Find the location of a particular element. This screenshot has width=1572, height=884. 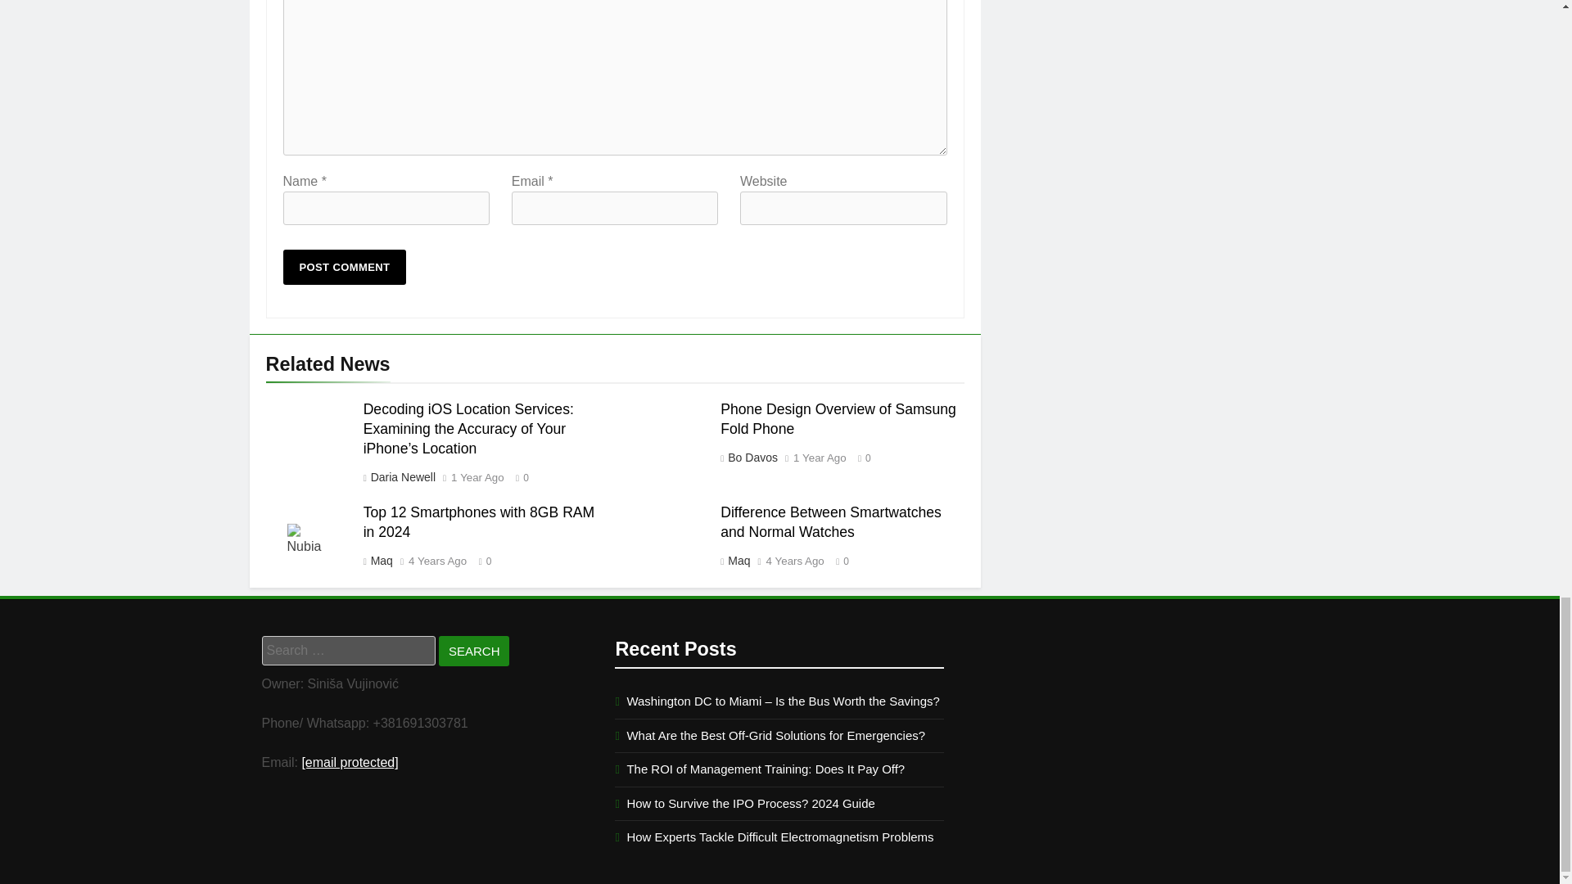

Post Comment is located at coordinates (345, 267).